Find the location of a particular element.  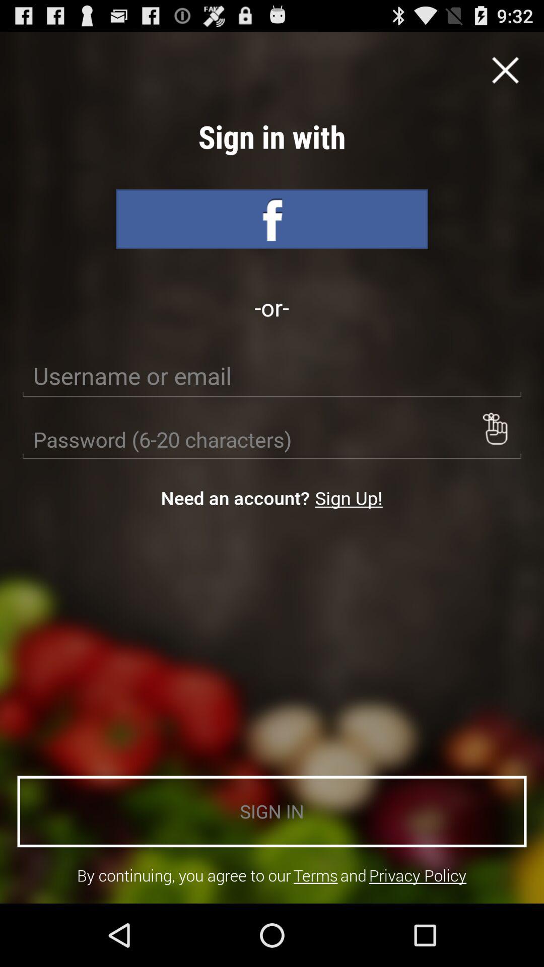

show keypad for password is located at coordinates (495, 429).